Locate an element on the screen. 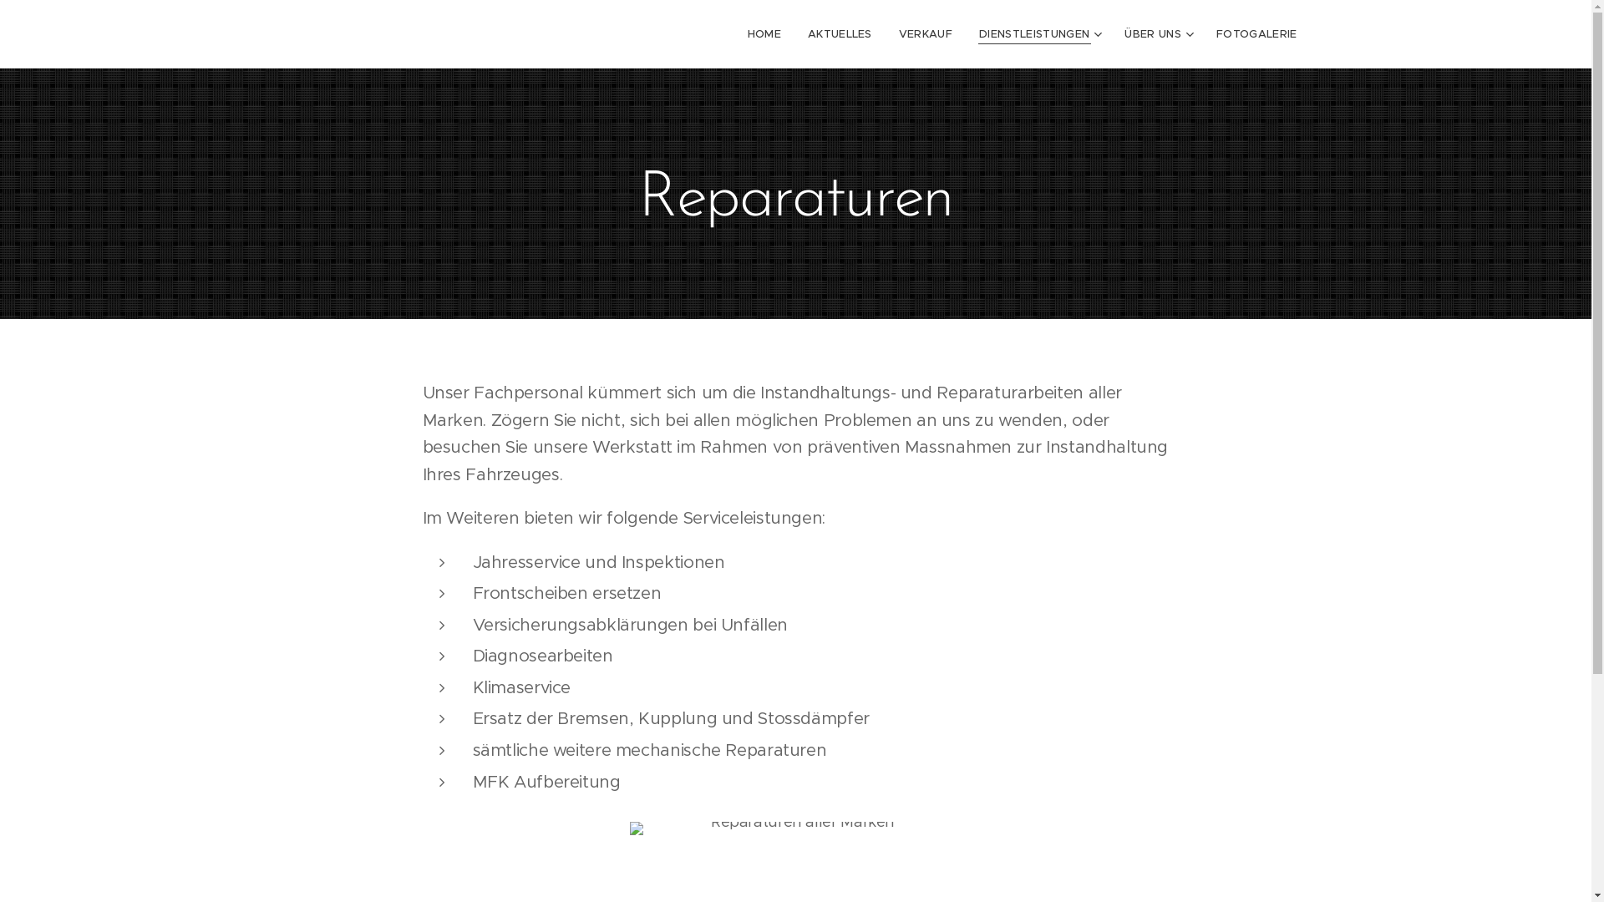 The width and height of the screenshot is (1604, 902). AKTUELLES is located at coordinates (840, 34).